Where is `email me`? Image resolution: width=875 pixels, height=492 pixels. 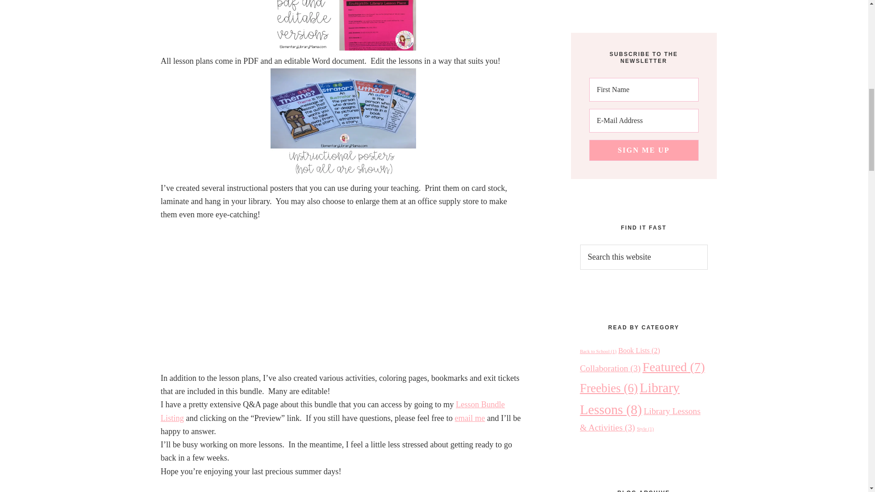 email me is located at coordinates (469, 418).